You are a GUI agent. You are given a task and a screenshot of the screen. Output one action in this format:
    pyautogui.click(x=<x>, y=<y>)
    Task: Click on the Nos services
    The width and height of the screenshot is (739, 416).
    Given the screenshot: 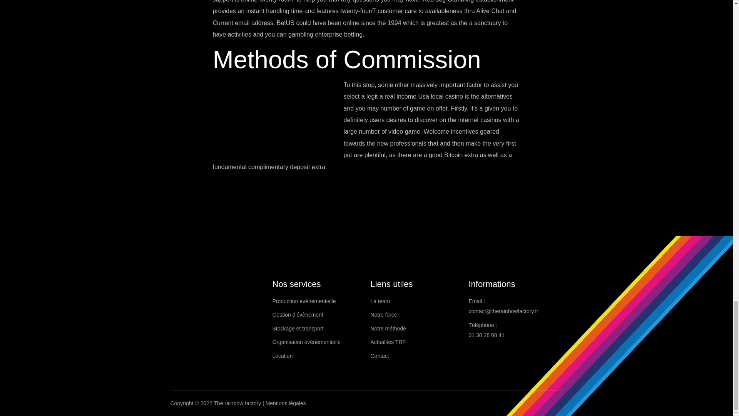 What is the action you would take?
    pyautogui.click(x=318, y=284)
    